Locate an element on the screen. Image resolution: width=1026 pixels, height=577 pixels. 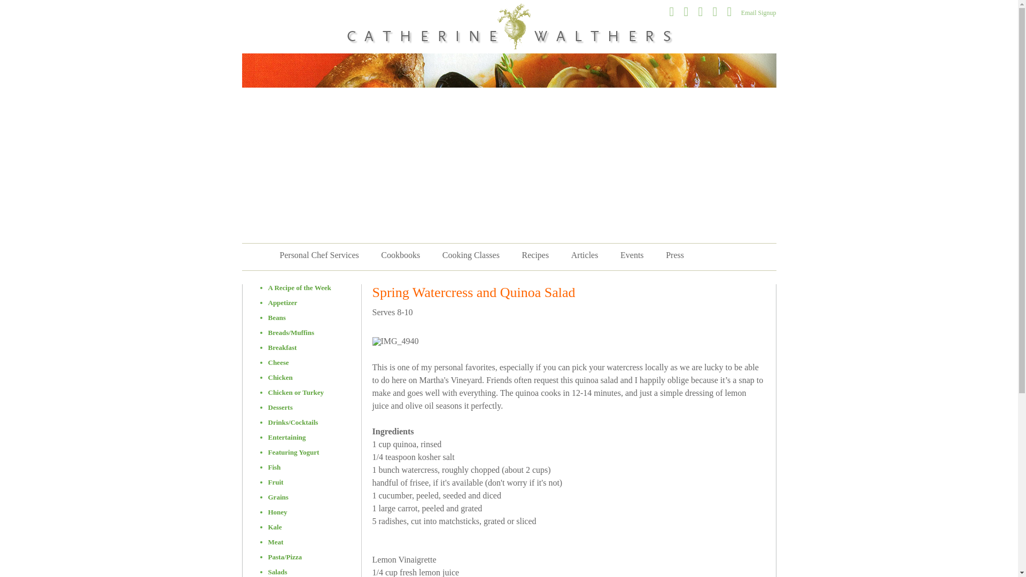
Cooking Classes is located at coordinates (471, 255).